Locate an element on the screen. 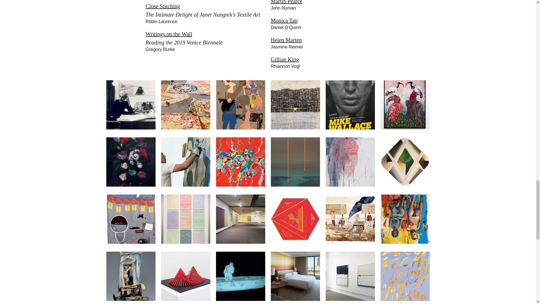 This screenshot has height=304, width=540. Writings on the Wall is located at coordinates (169, 34).